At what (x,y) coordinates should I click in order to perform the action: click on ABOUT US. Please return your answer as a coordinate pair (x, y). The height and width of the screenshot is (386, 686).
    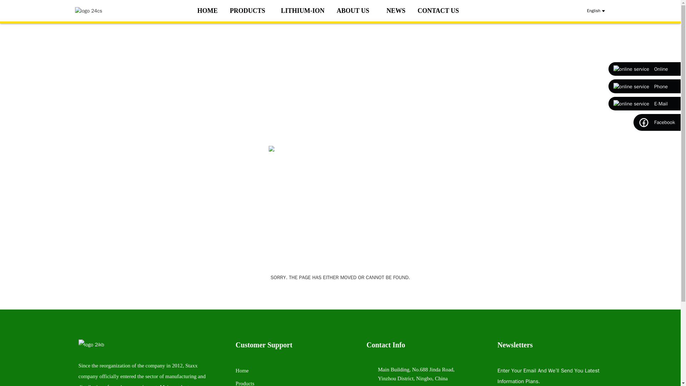
    Looking at the image, I should click on (355, 11).